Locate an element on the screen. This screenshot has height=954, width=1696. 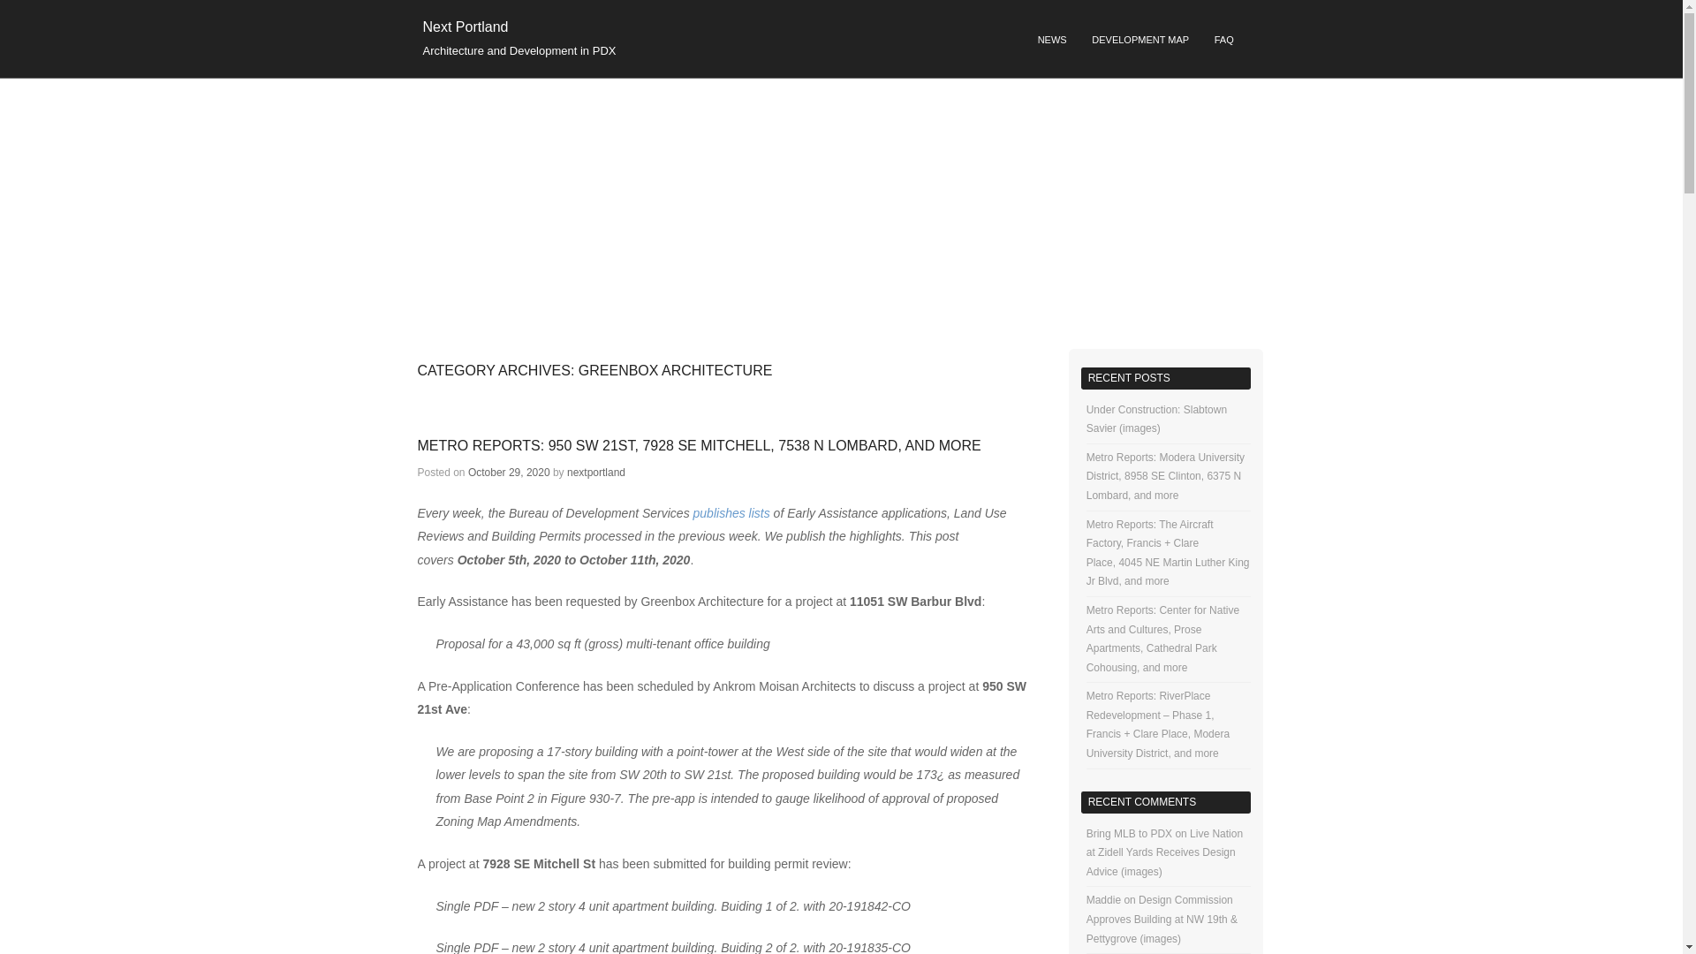
DEVELOPMENT MAP is located at coordinates (1139, 41).